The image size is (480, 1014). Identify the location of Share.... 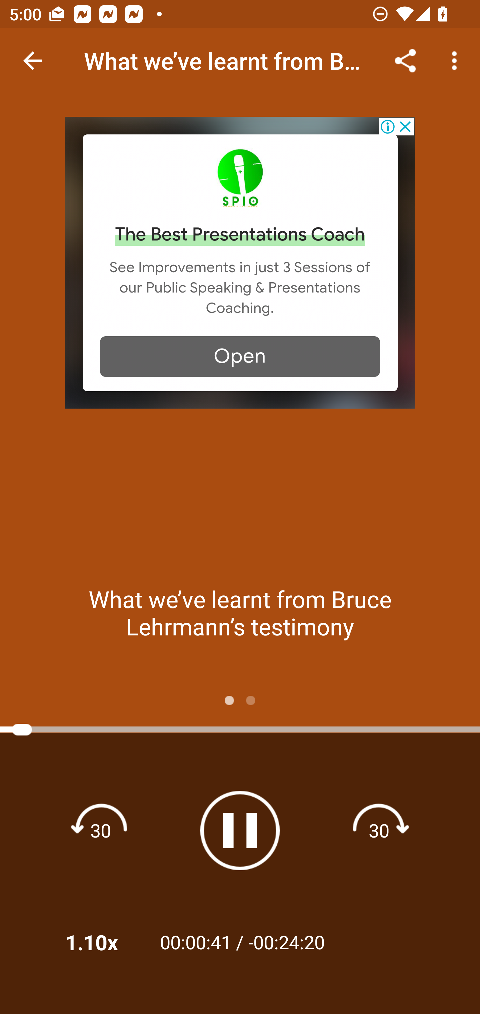
(405, 61).